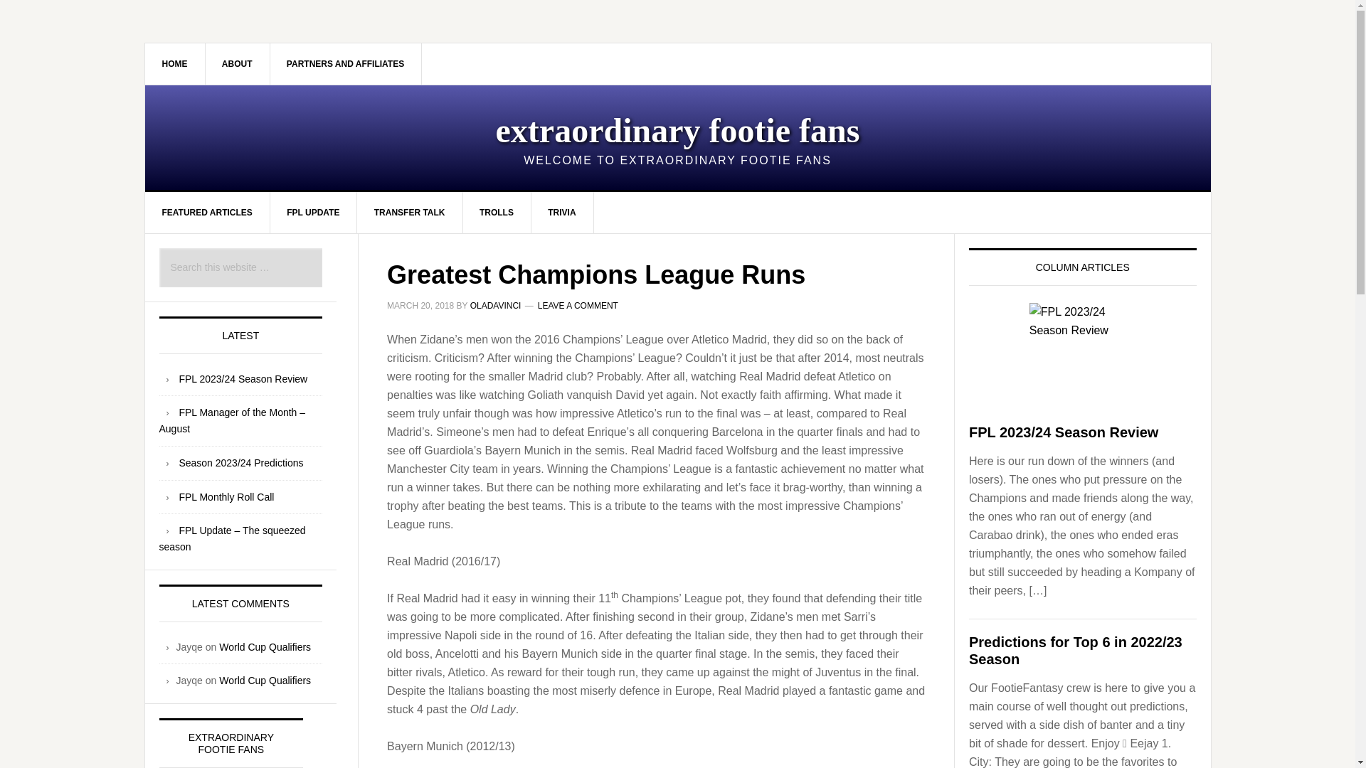 Image resolution: width=1366 pixels, height=768 pixels. Describe the element at coordinates (578, 306) in the screenshot. I see `LEAVE A COMMENT` at that location.